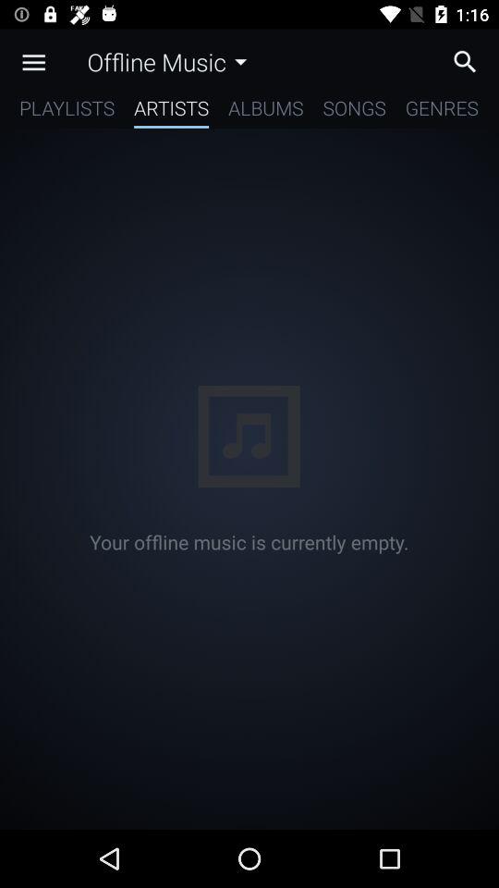  I want to click on click on text artists, so click(172, 111).